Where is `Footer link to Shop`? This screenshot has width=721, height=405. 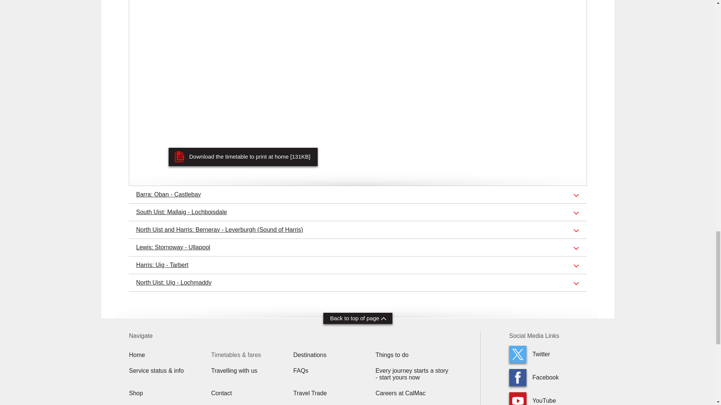 Footer link to Shop is located at coordinates (136, 393).